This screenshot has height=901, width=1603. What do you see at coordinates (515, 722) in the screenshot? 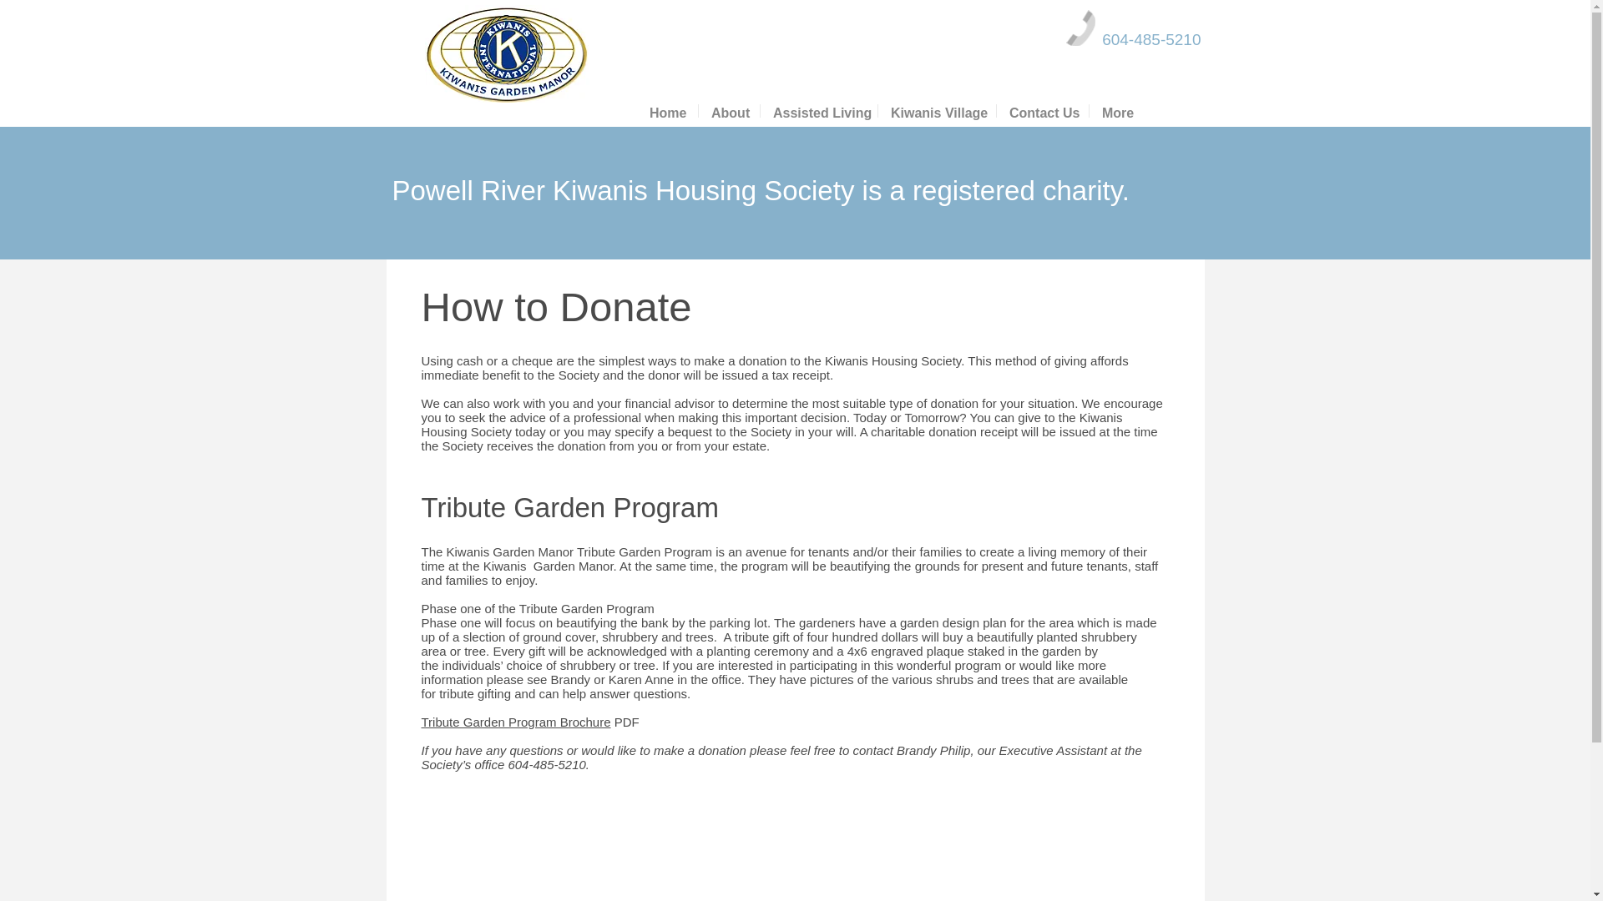
I see `Tribute Garden Program Brochure` at bounding box center [515, 722].